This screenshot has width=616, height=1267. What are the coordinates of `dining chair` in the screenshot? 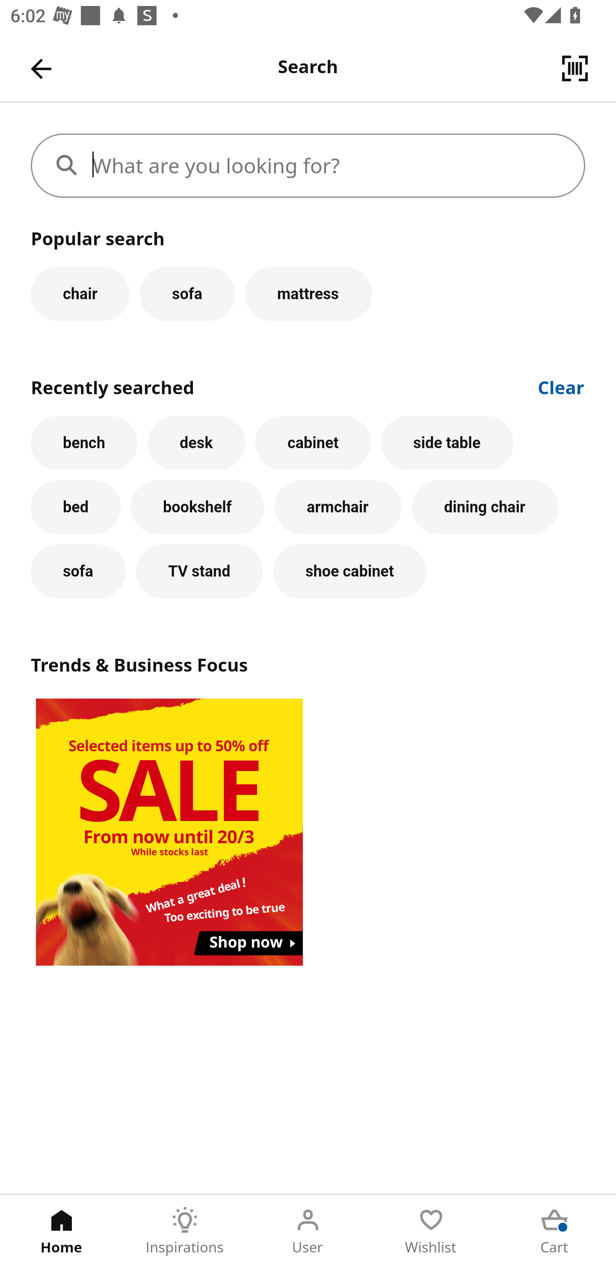 It's located at (485, 507).